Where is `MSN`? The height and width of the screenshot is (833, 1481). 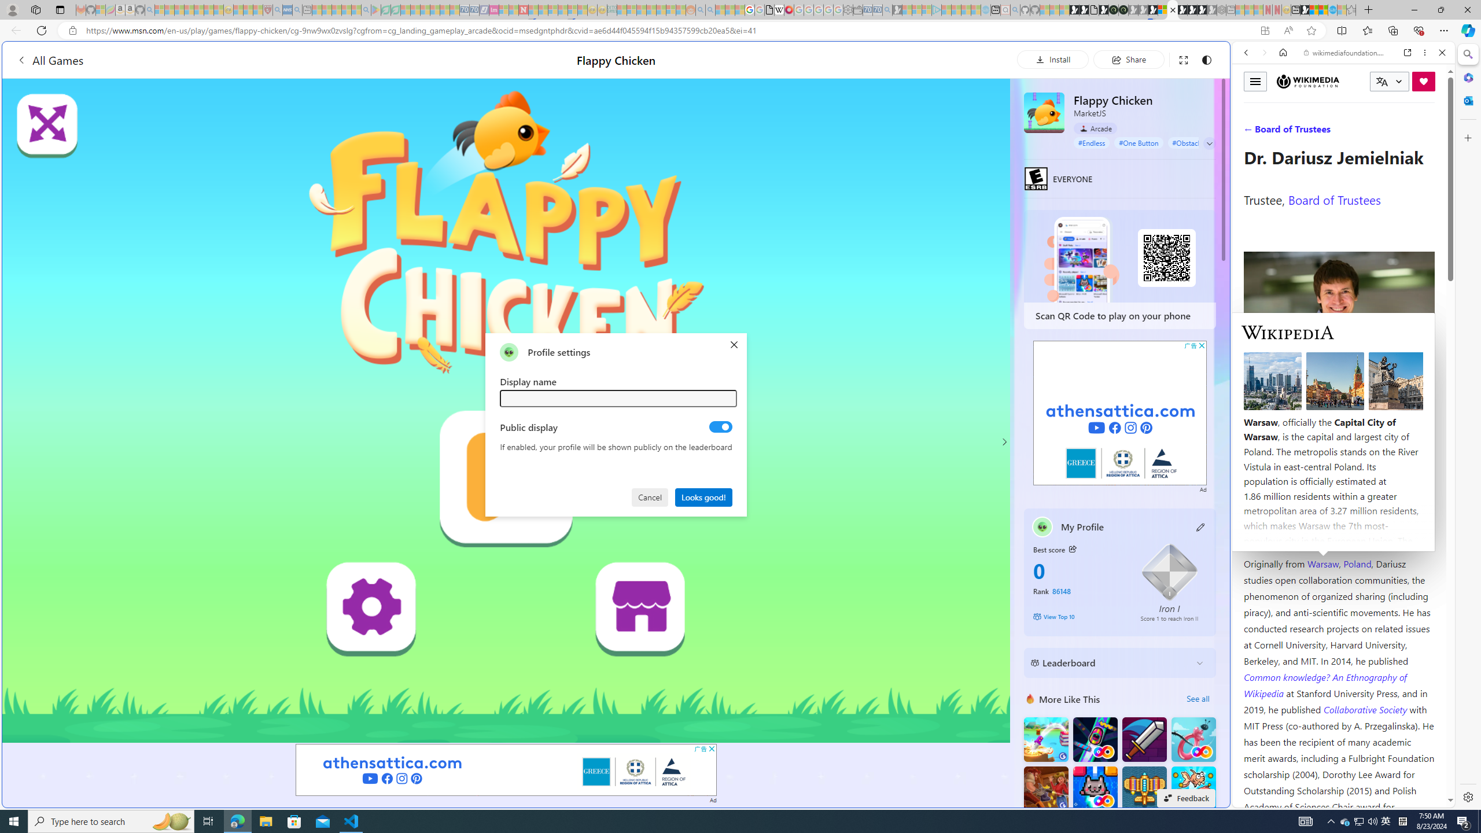 MSN is located at coordinates (1305, 10).